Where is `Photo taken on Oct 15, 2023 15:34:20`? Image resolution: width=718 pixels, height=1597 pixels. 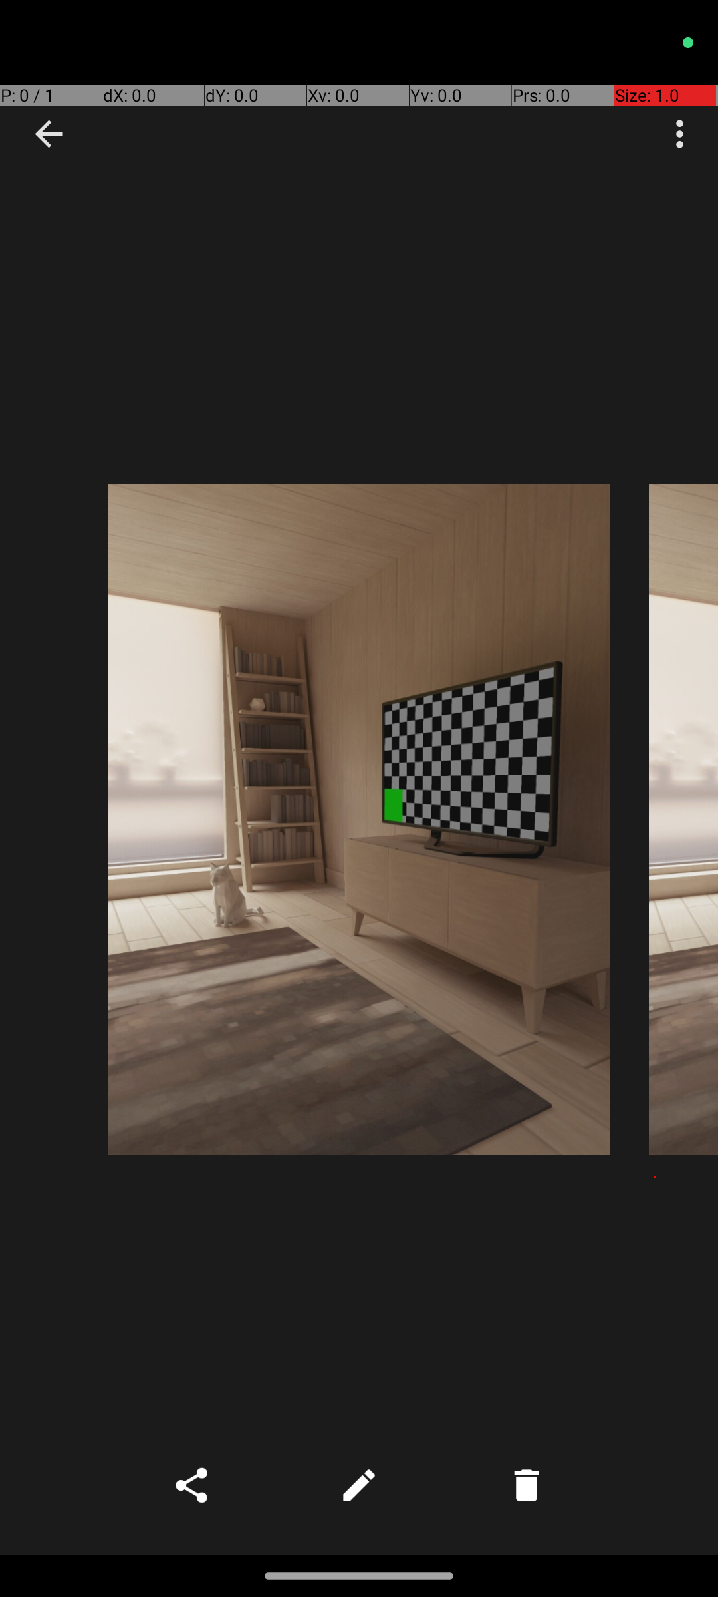 Photo taken on Oct 15, 2023 15:34:20 is located at coordinates (683, 820).